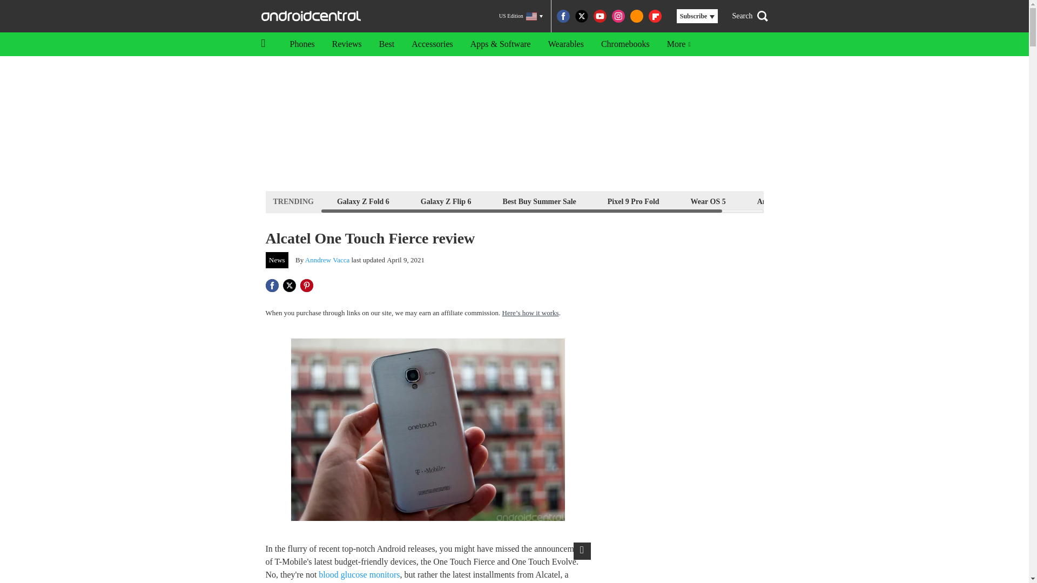 The width and height of the screenshot is (1037, 583). What do you see at coordinates (625, 44) in the screenshot?
I see `Chromebooks` at bounding box center [625, 44].